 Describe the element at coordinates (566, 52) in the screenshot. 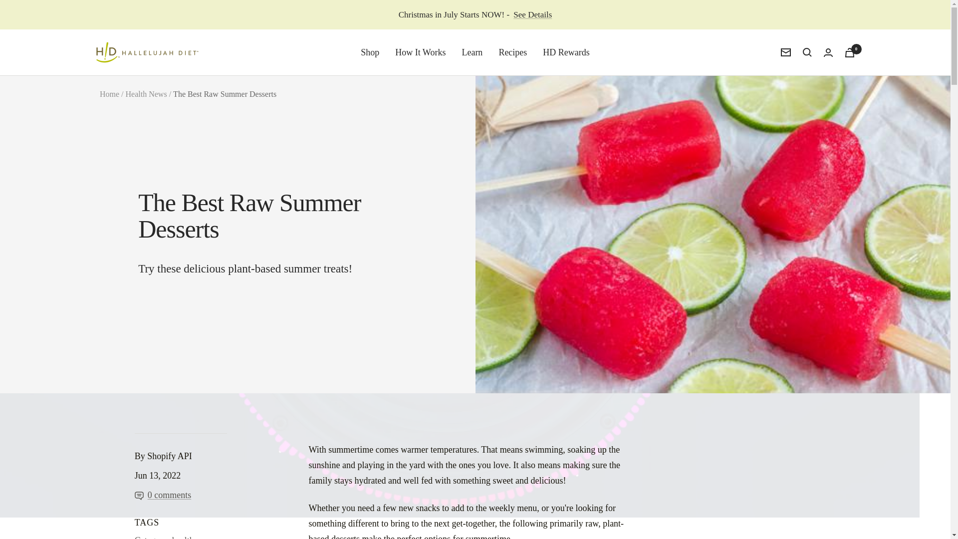

I see `HD Rewards` at that location.